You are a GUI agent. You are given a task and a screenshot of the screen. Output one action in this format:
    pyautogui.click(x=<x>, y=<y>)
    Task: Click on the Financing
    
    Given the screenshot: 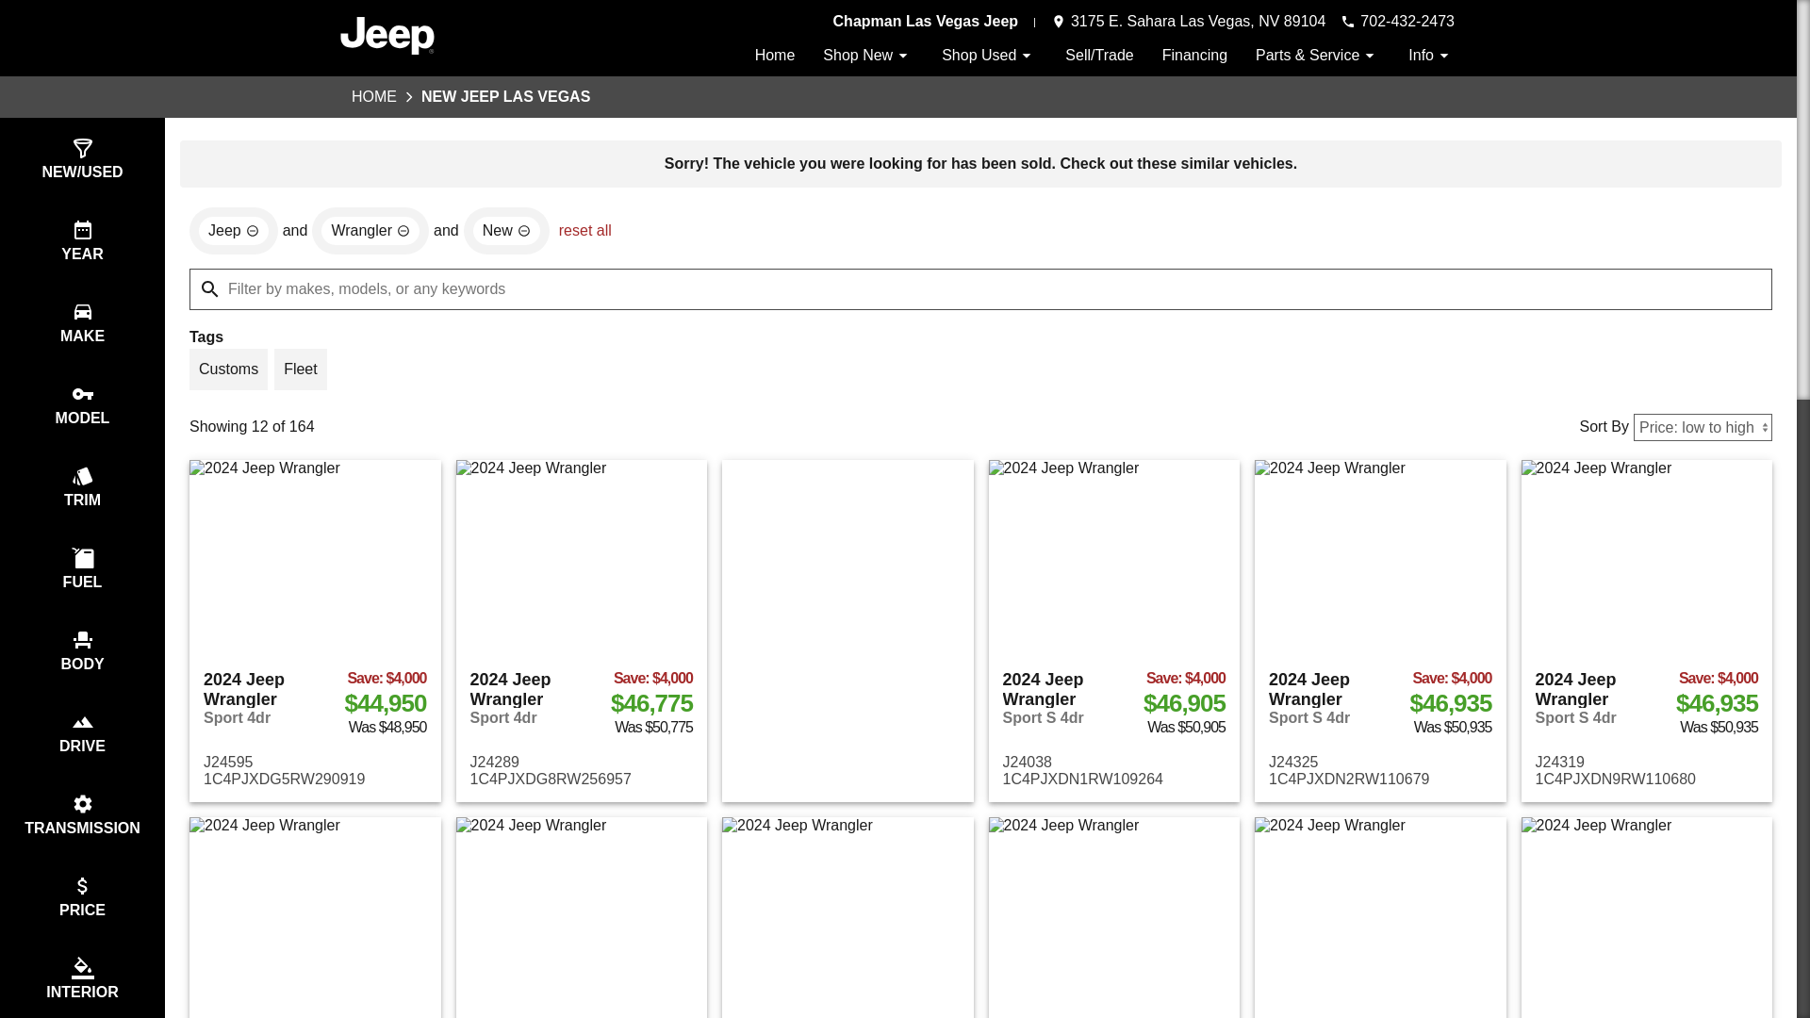 What is the action you would take?
    pyautogui.click(x=1193, y=55)
    